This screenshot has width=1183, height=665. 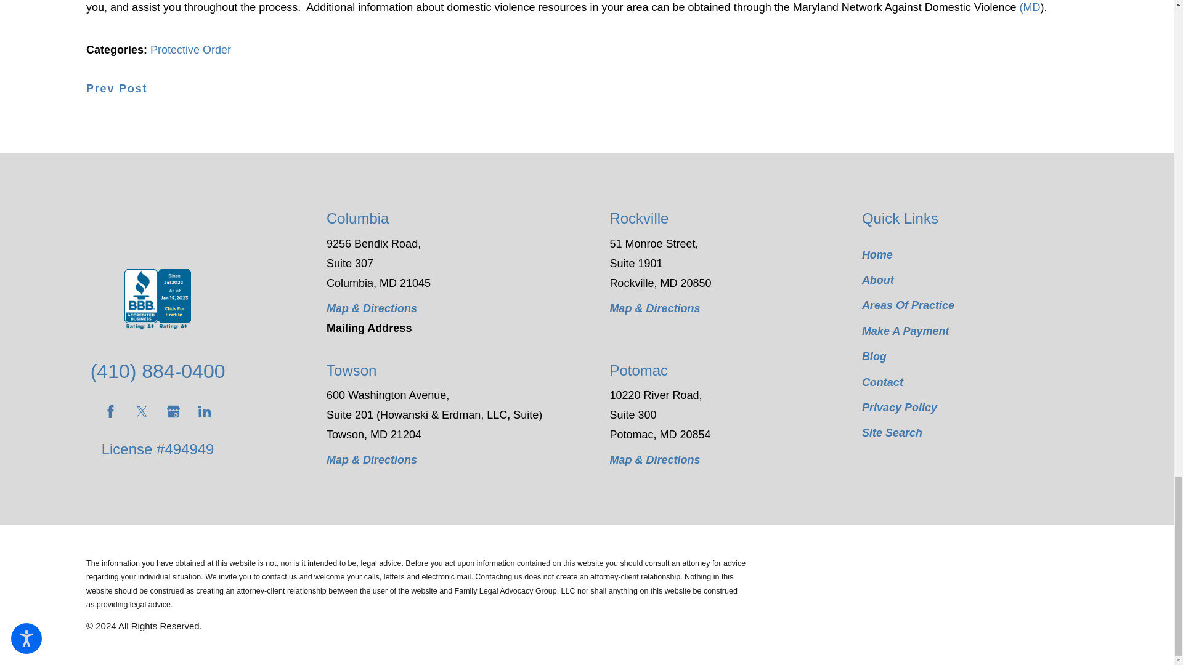 I want to click on Facebook, so click(x=110, y=411).